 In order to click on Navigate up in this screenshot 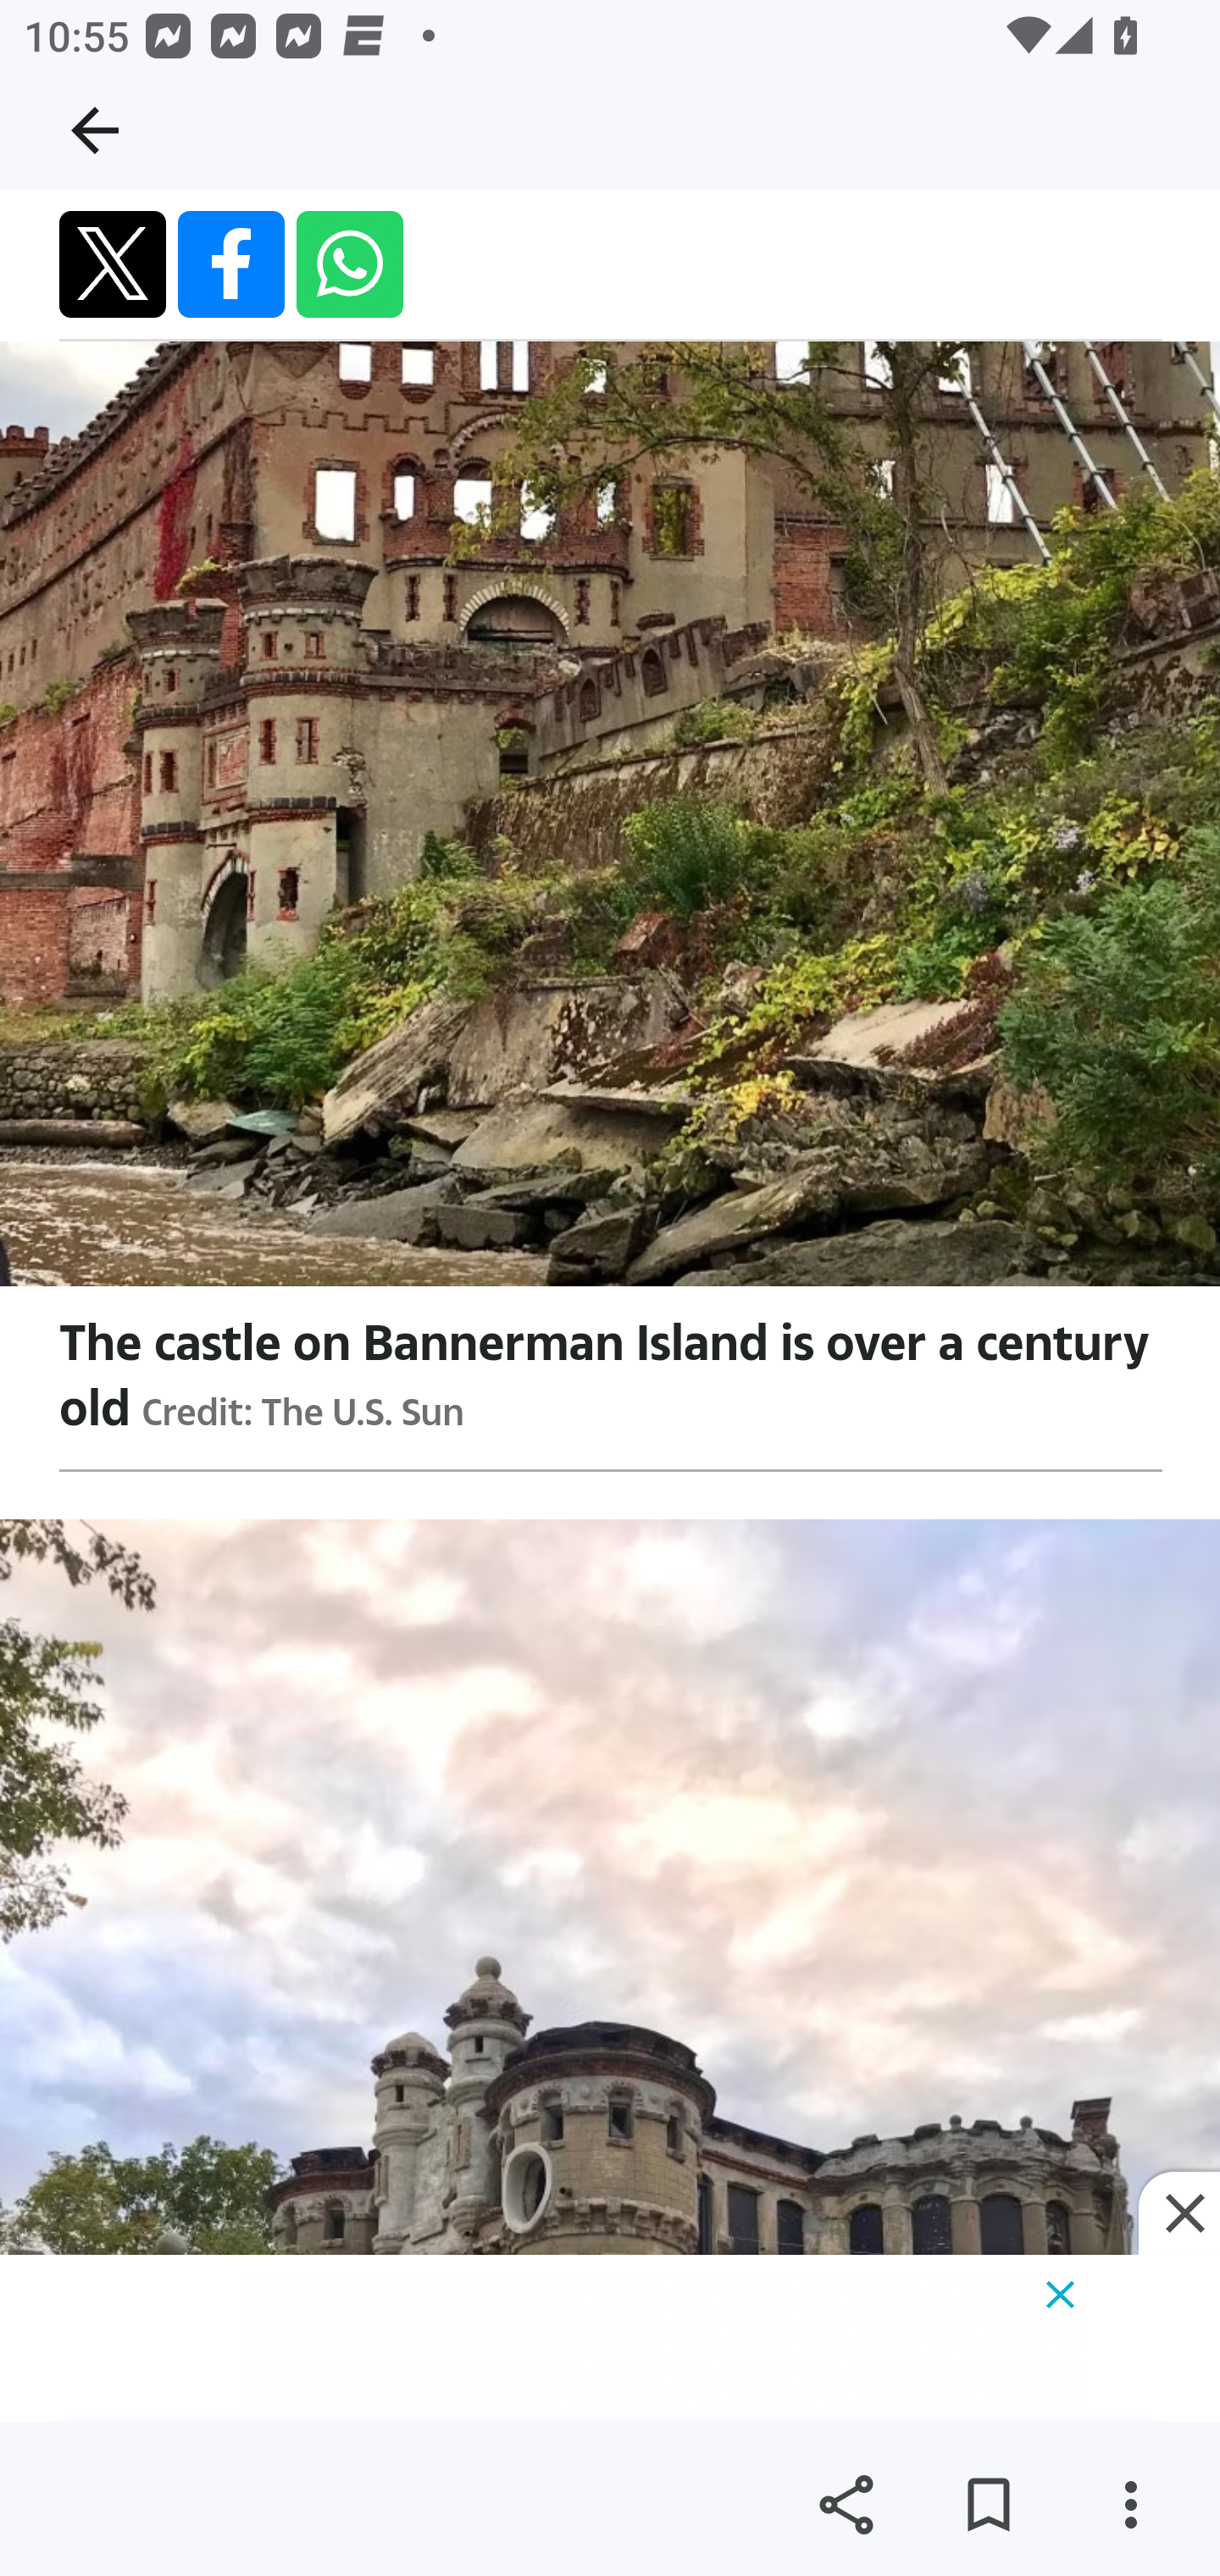, I will do `click(95, 130)`.